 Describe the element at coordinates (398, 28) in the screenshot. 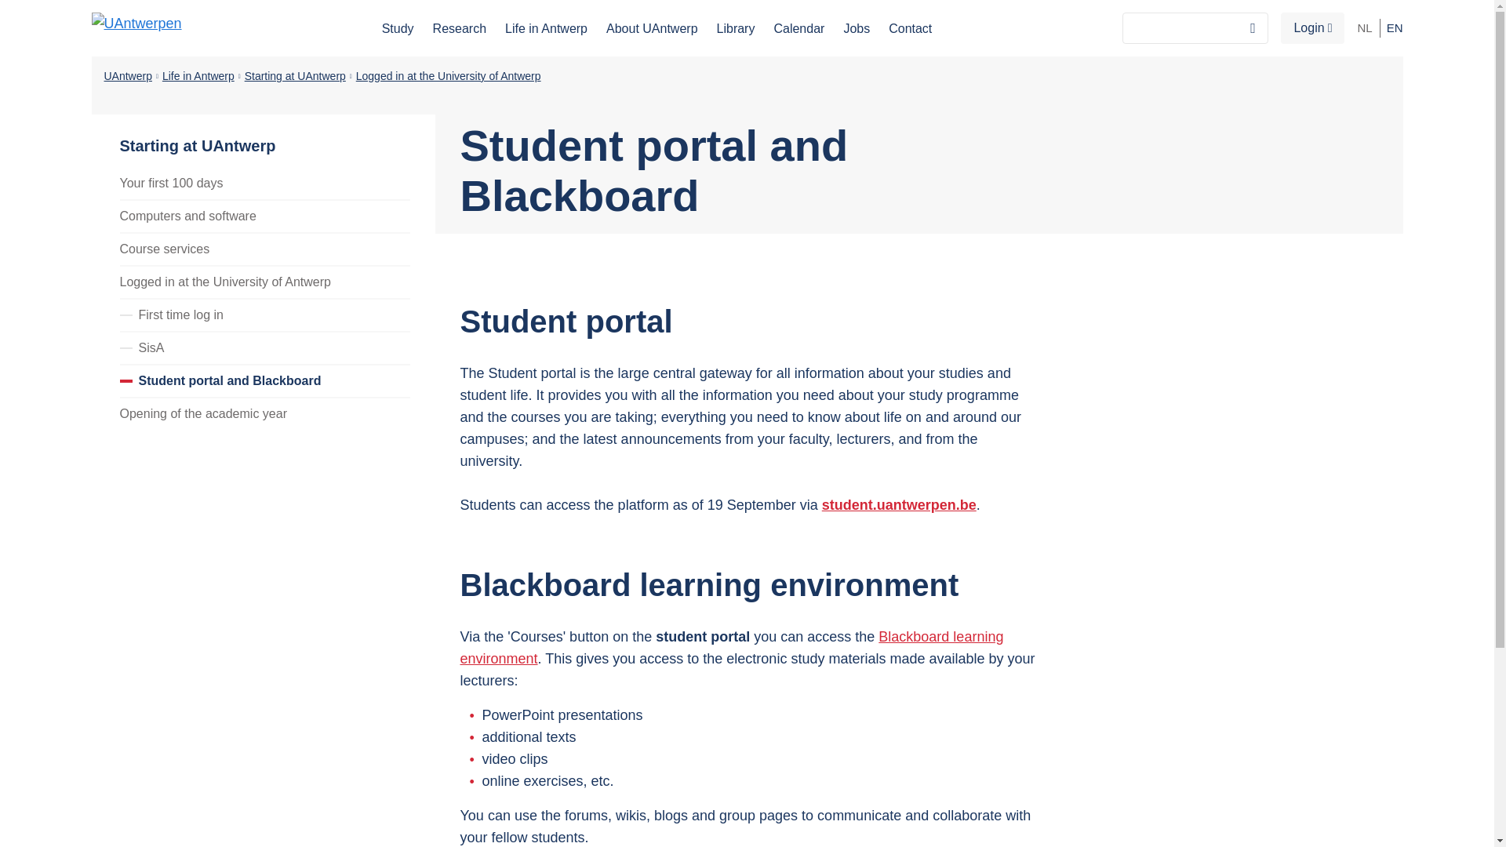

I see `Study` at that location.